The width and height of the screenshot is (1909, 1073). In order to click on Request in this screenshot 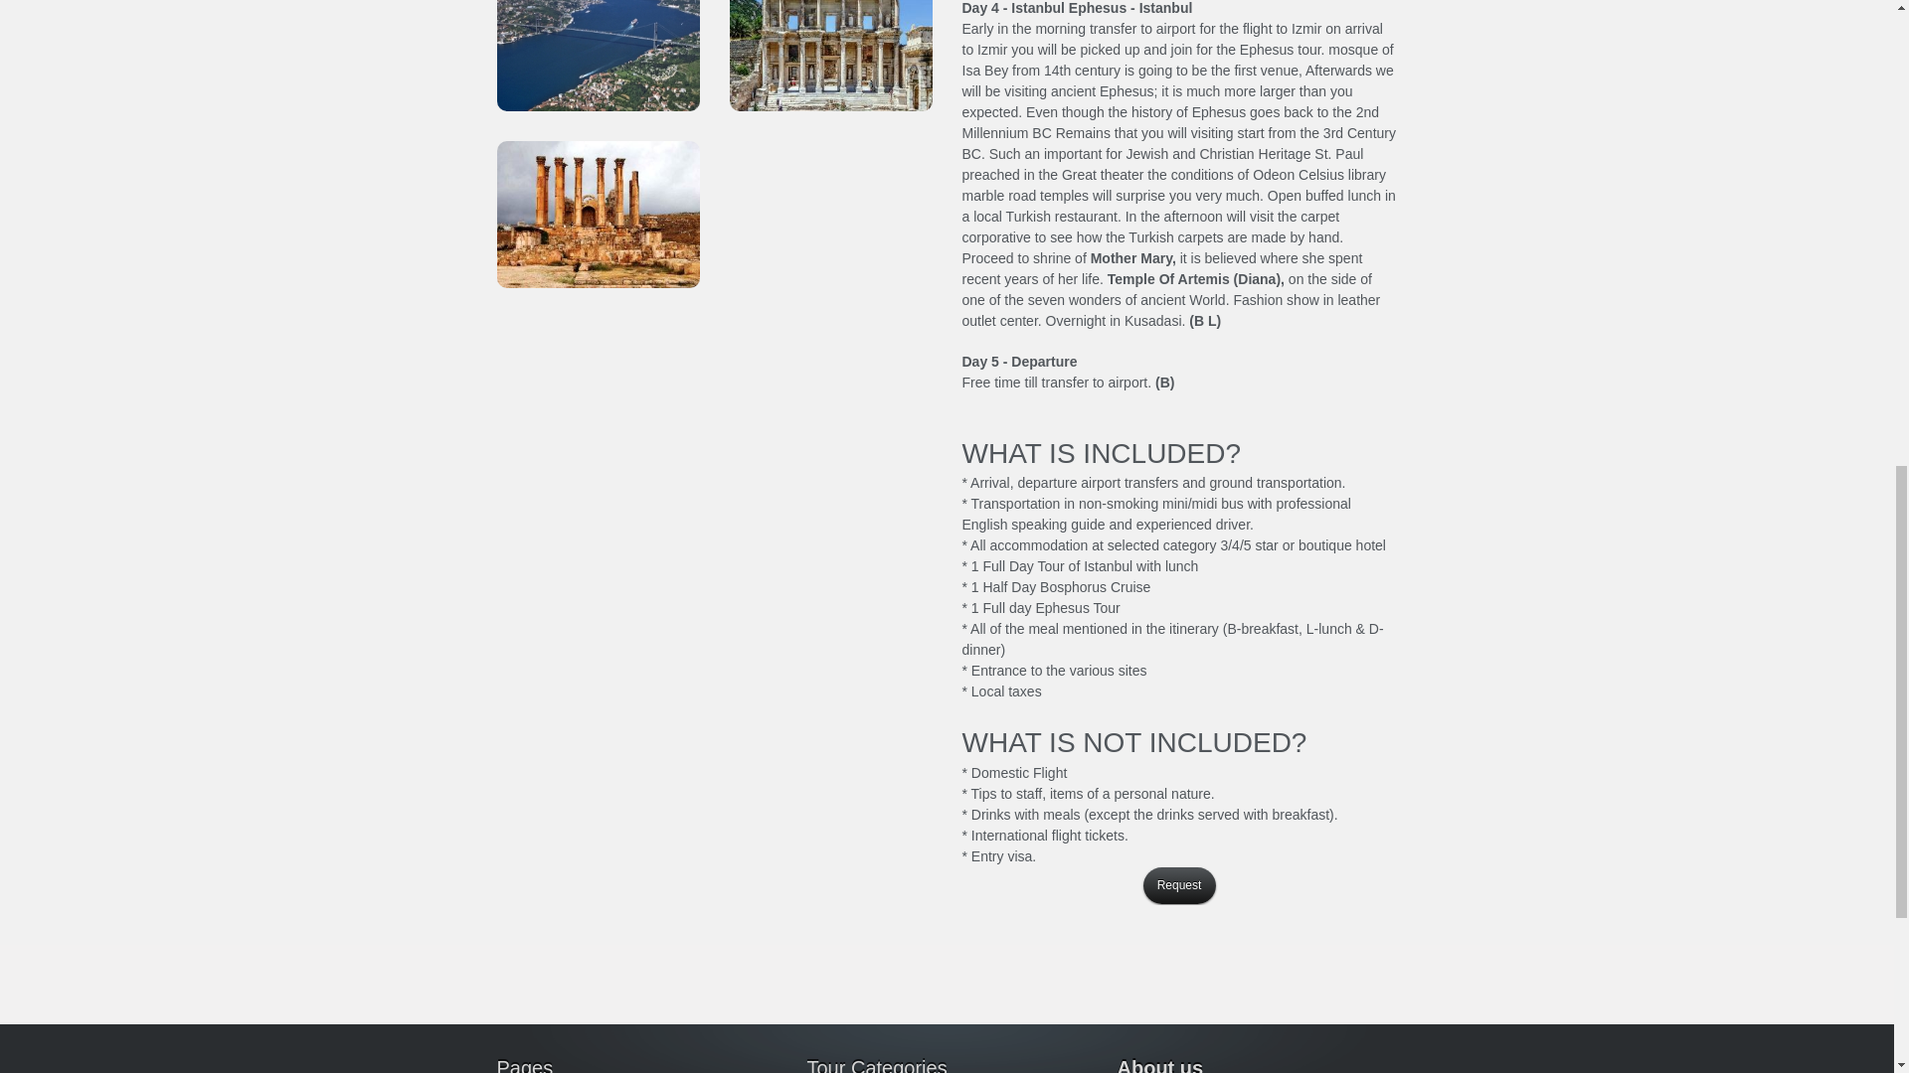, I will do `click(1180, 885)`.